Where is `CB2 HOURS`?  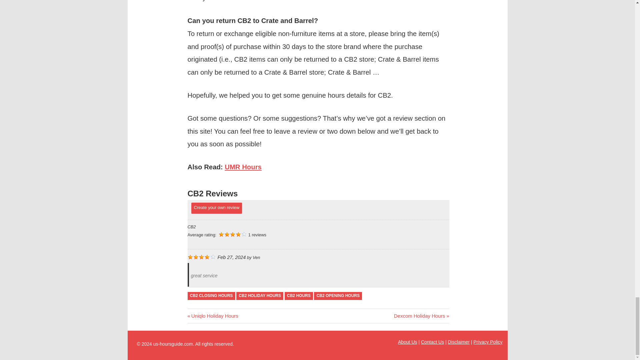 CB2 HOURS is located at coordinates (299, 296).